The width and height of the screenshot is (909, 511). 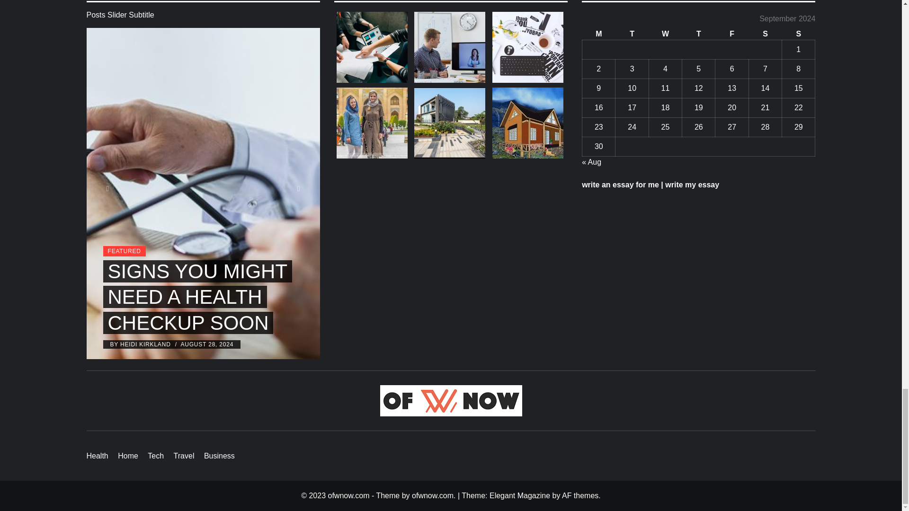 I want to click on Saturday, so click(x=765, y=34).